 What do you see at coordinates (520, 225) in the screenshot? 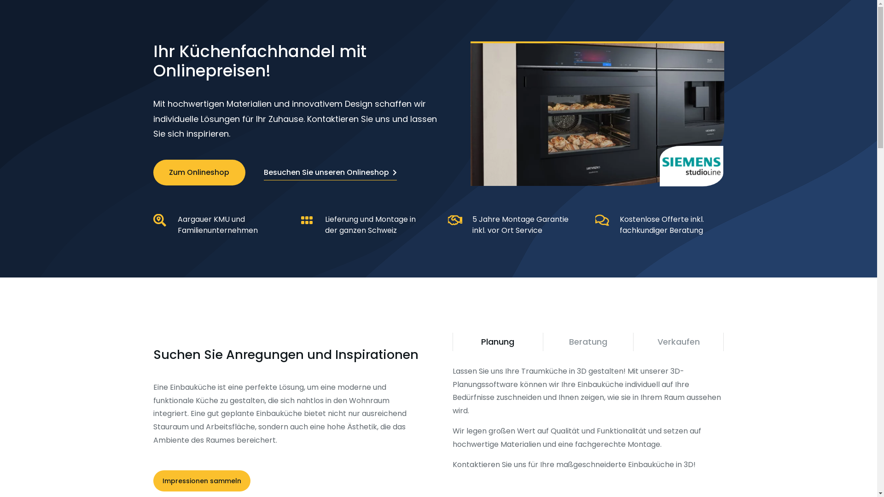
I see `5 Jahre Montage Garantie inkl. vor Ort Service` at bounding box center [520, 225].